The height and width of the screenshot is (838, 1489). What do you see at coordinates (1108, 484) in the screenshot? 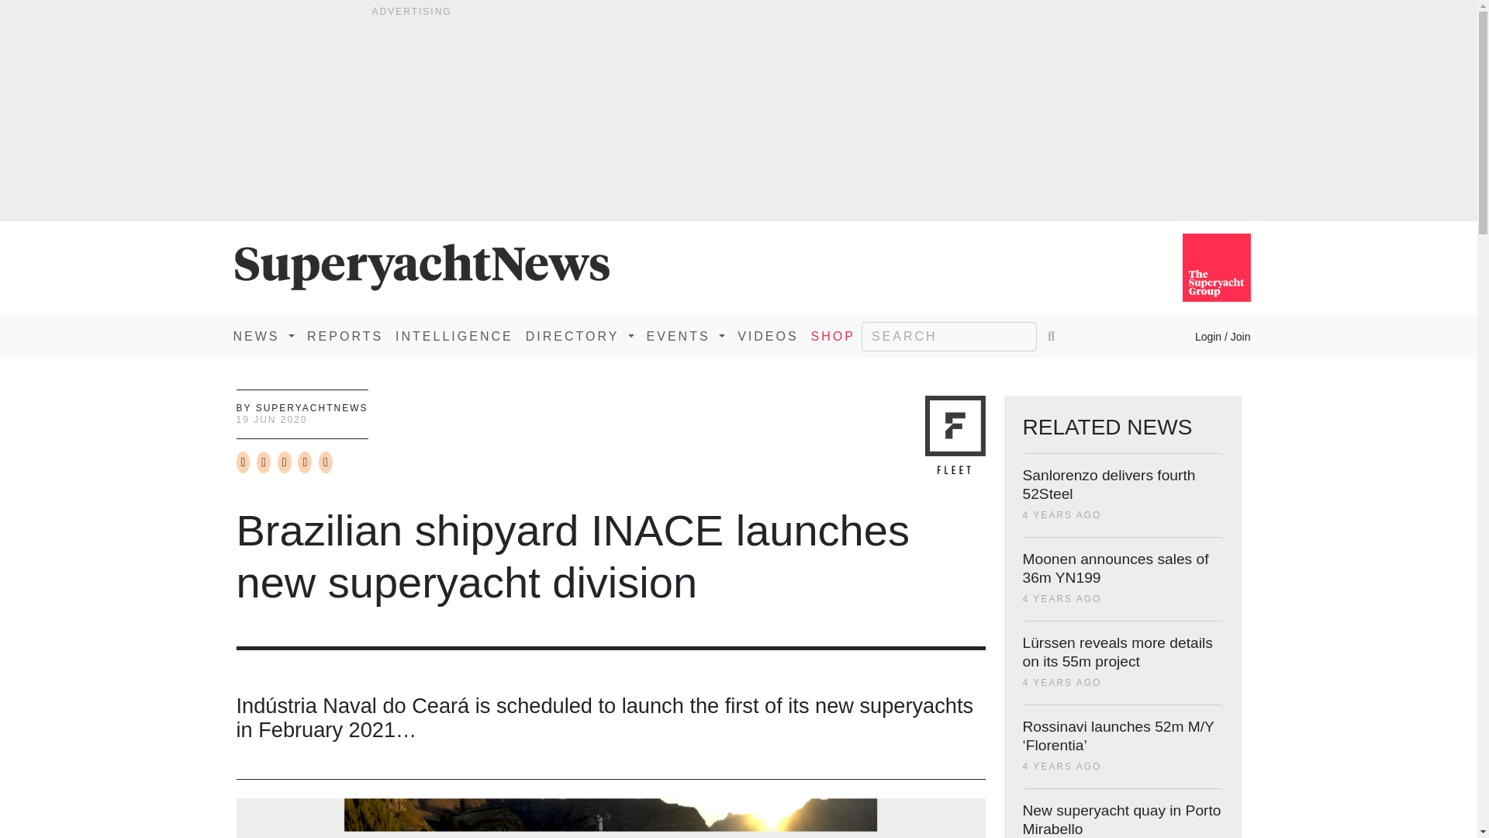
I see `Sanlorenzo delivers fourth 52Steel` at bounding box center [1108, 484].